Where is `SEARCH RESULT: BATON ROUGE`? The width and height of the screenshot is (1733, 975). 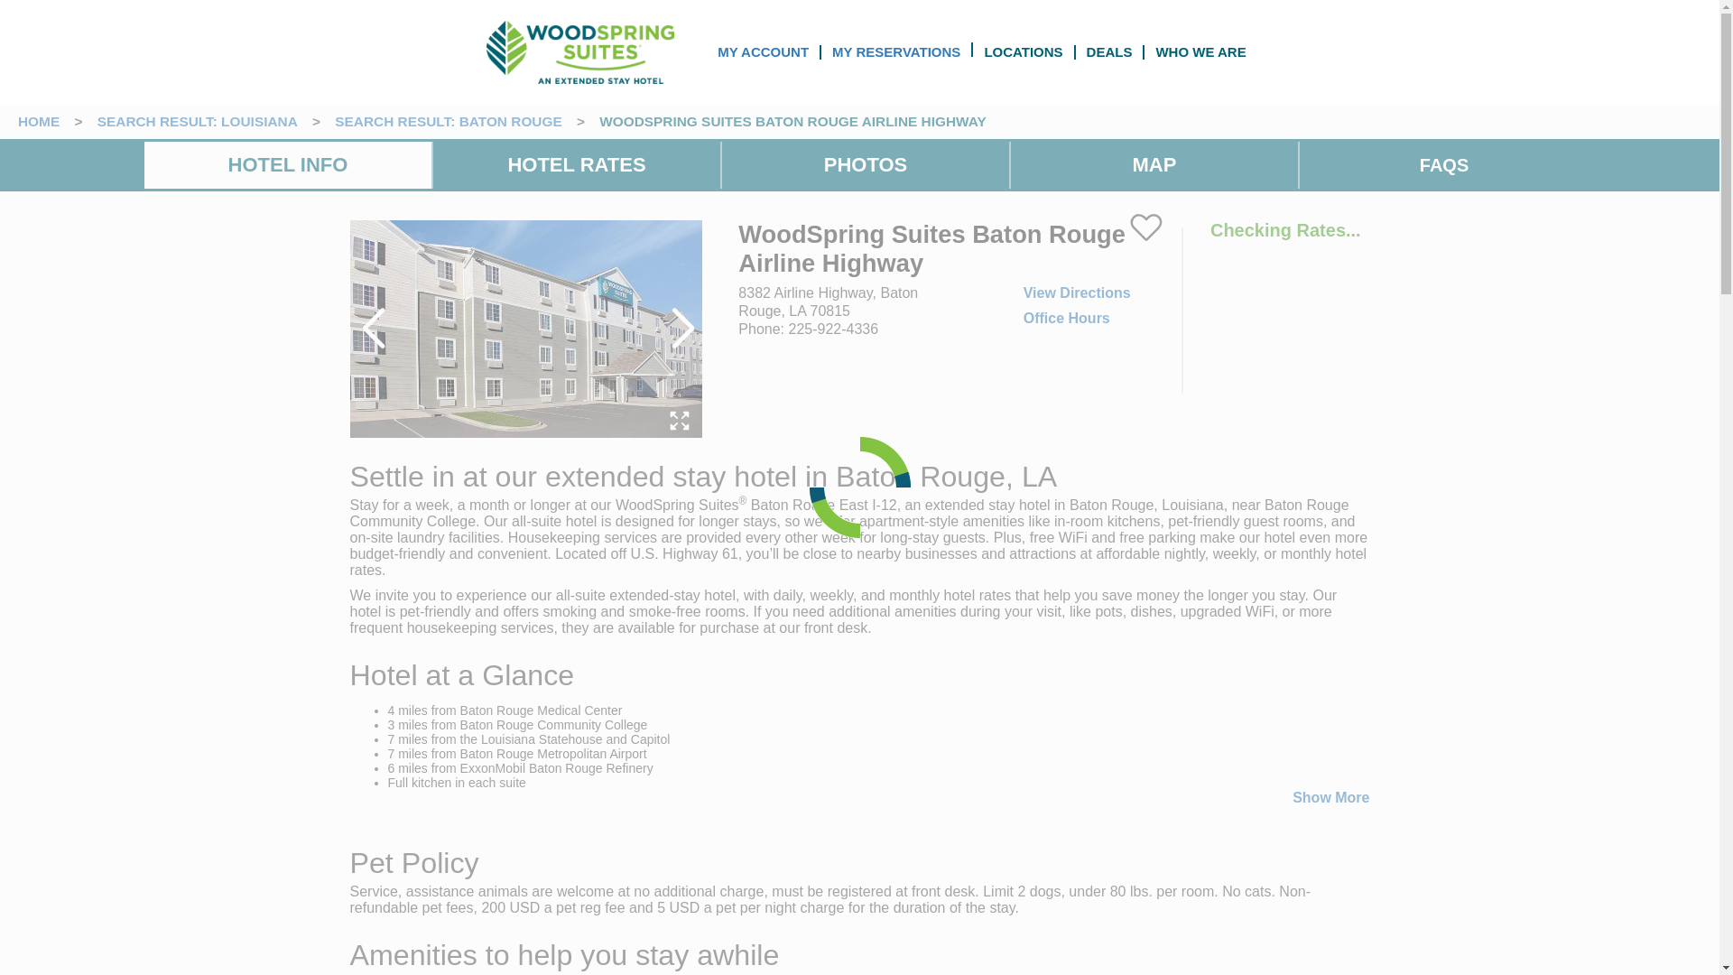 SEARCH RESULT: BATON ROUGE is located at coordinates (448, 121).